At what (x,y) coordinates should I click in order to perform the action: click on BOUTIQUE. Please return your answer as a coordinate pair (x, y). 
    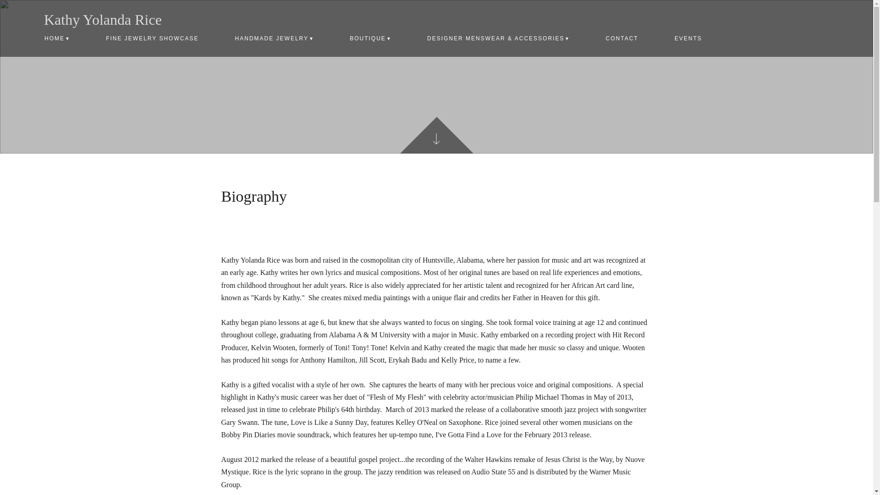
    Looking at the image, I should click on (370, 38).